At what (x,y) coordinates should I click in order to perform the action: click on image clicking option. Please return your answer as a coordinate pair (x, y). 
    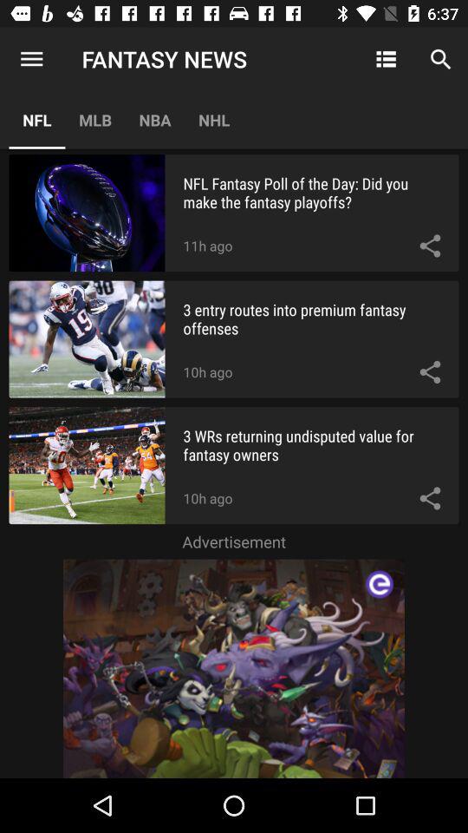
    Looking at the image, I should click on (234, 668).